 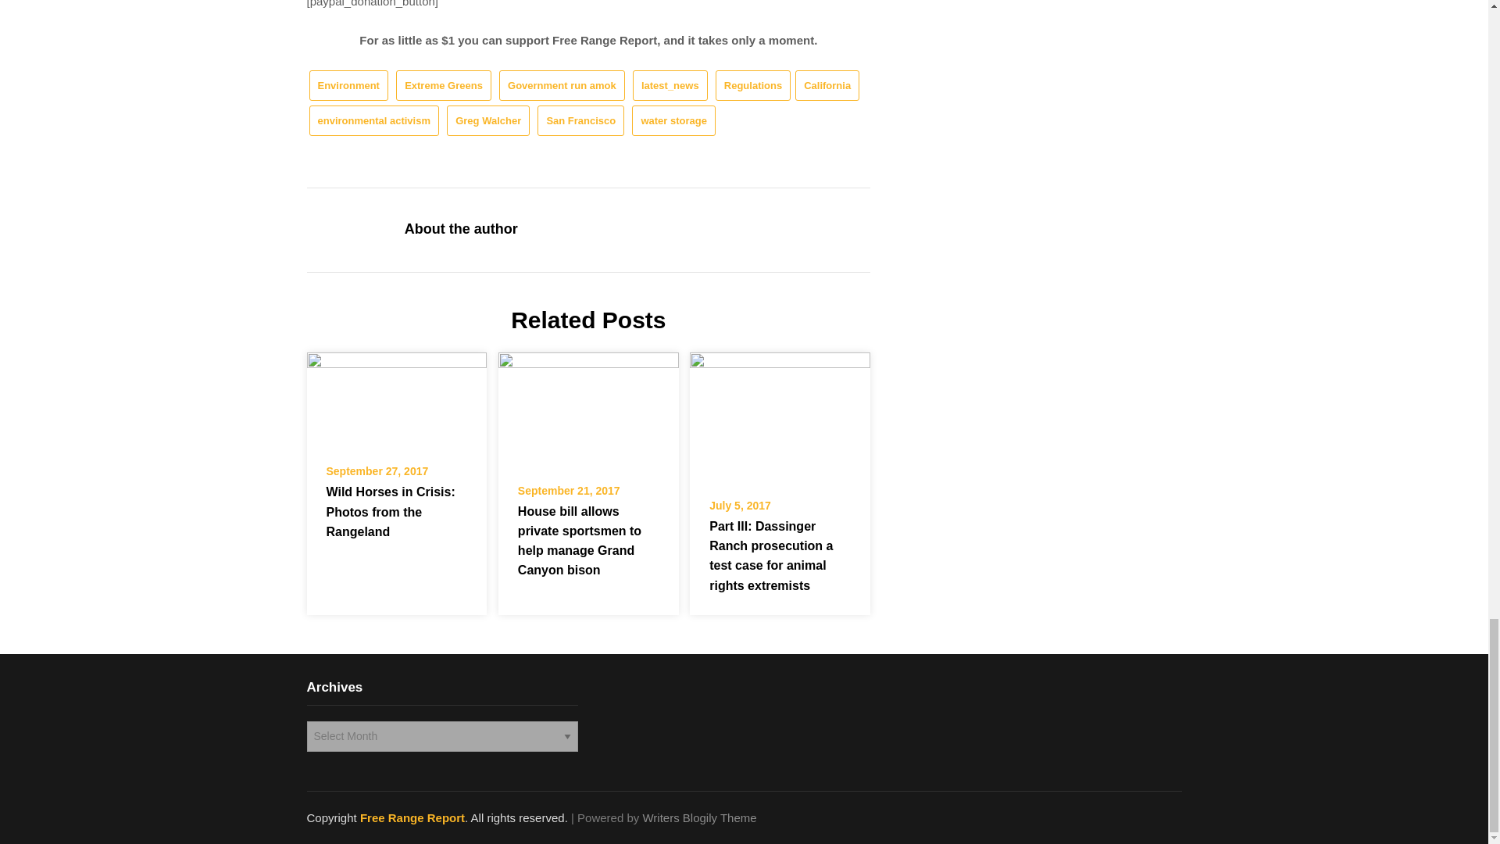 I want to click on water storage, so click(x=673, y=120).